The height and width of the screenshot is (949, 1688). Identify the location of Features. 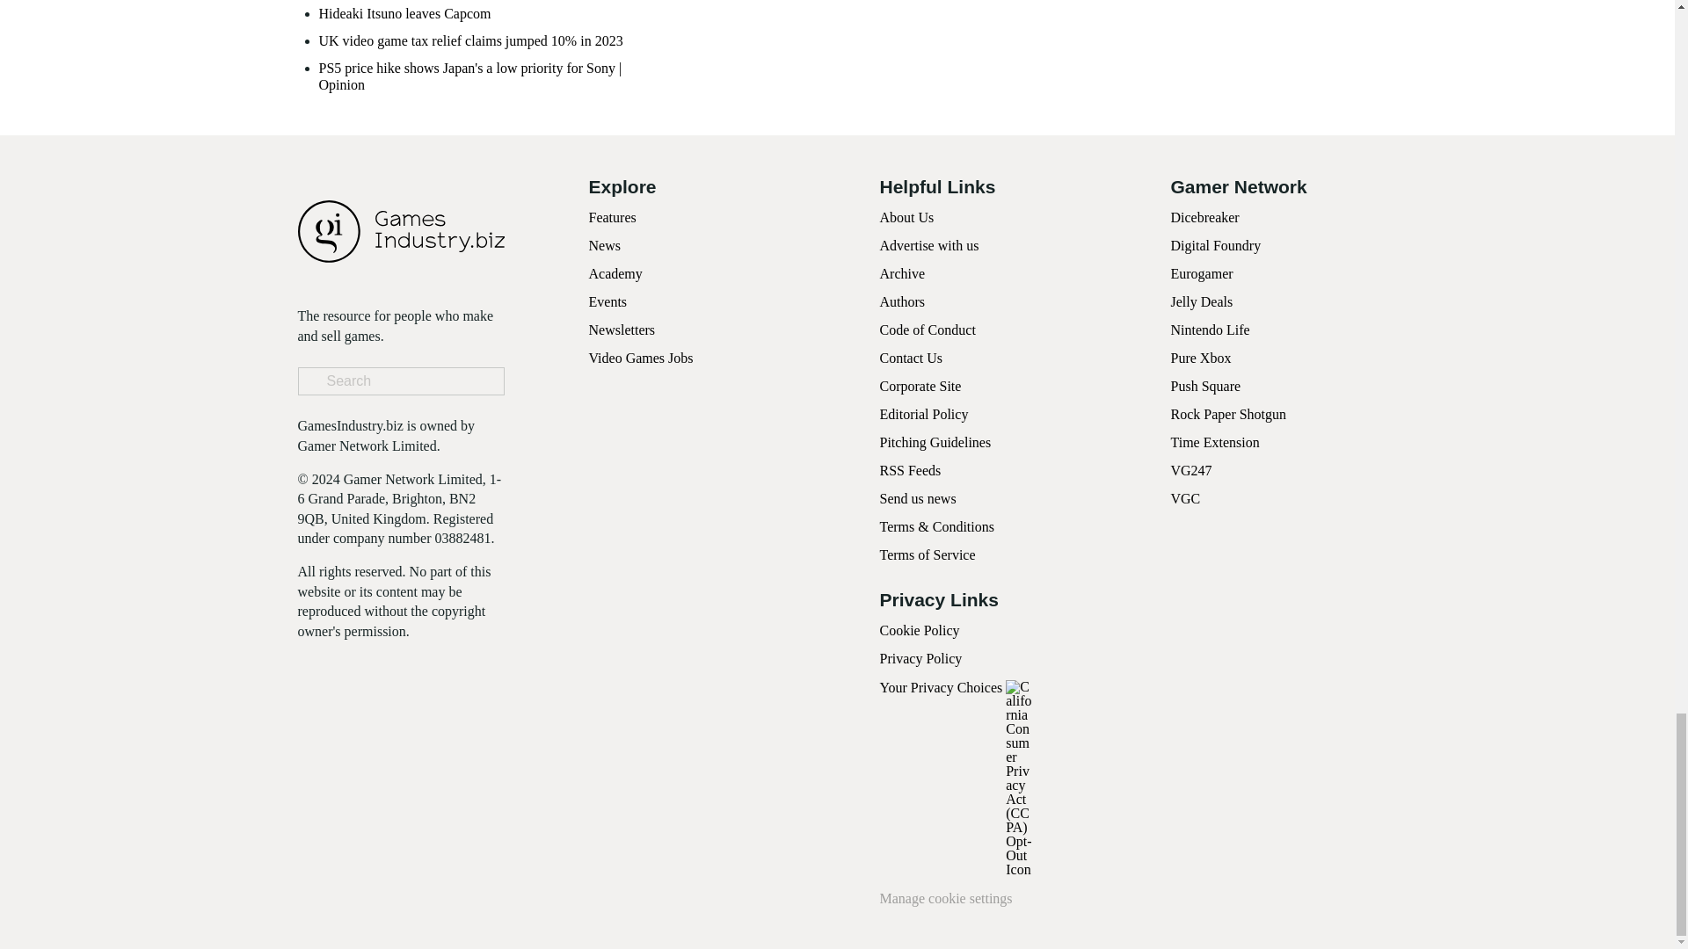
(612, 216).